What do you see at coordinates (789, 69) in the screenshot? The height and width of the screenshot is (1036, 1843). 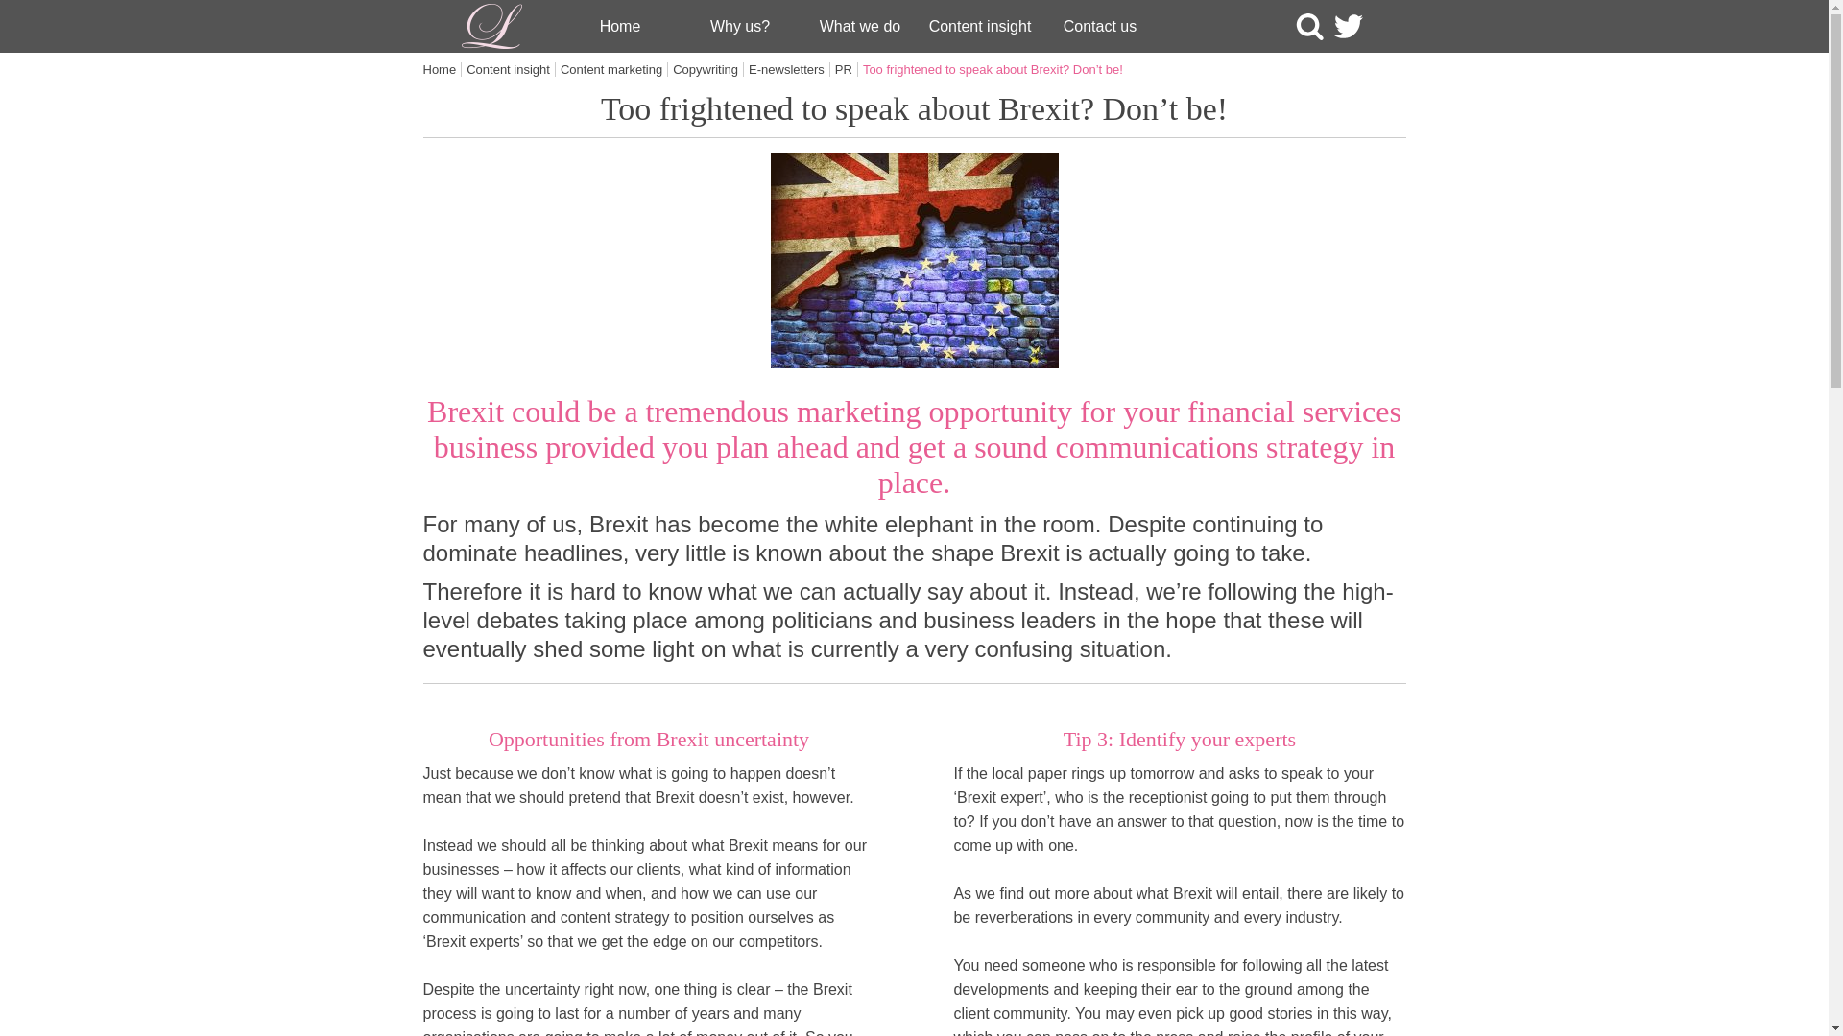 I see `E-newsletters` at bounding box center [789, 69].